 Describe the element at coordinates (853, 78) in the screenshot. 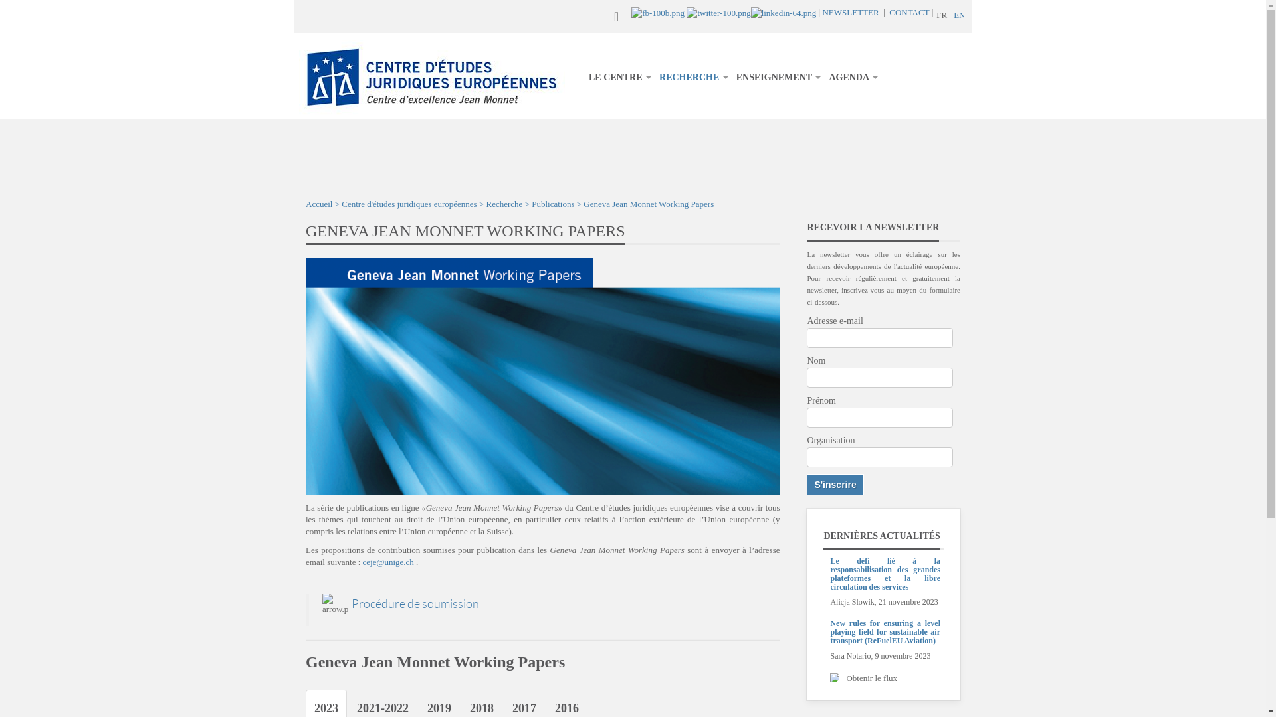

I see `AGENDA` at that location.